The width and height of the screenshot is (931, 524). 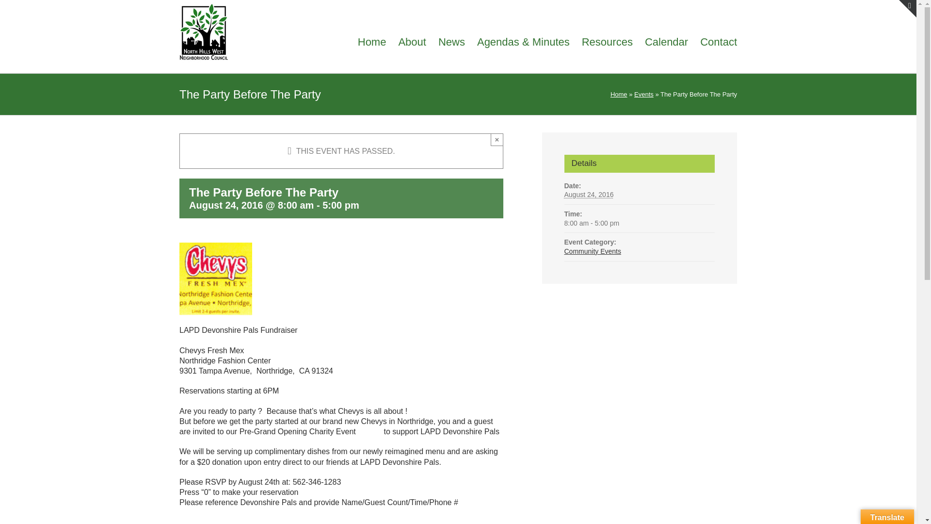 What do you see at coordinates (639, 223) in the screenshot?
I see `2016-08-24` at bounding box center [639, 223].